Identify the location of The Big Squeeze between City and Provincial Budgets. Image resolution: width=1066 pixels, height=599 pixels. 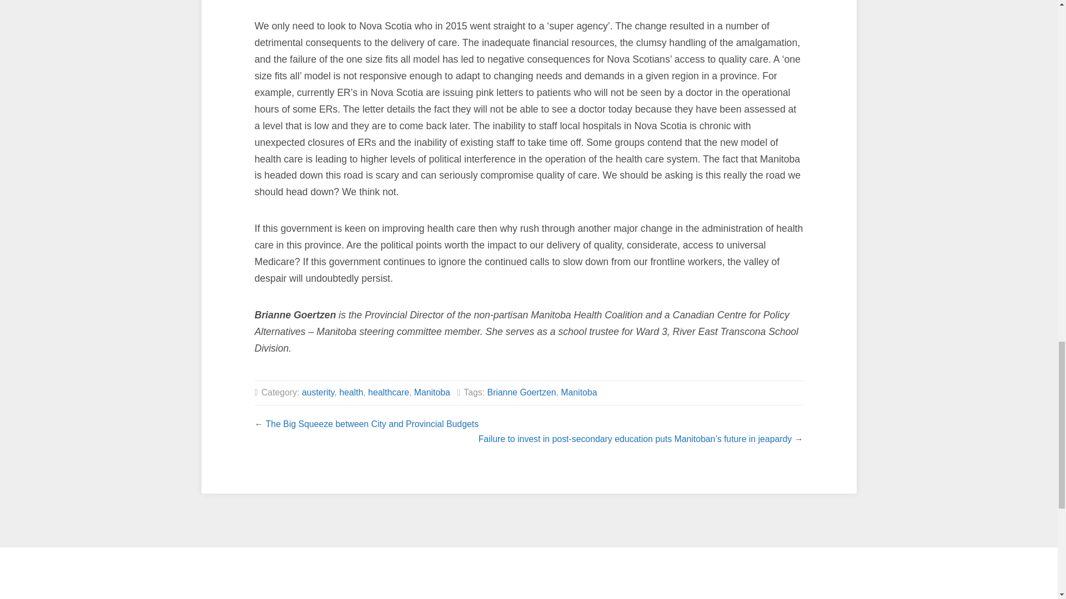
(372, 424).